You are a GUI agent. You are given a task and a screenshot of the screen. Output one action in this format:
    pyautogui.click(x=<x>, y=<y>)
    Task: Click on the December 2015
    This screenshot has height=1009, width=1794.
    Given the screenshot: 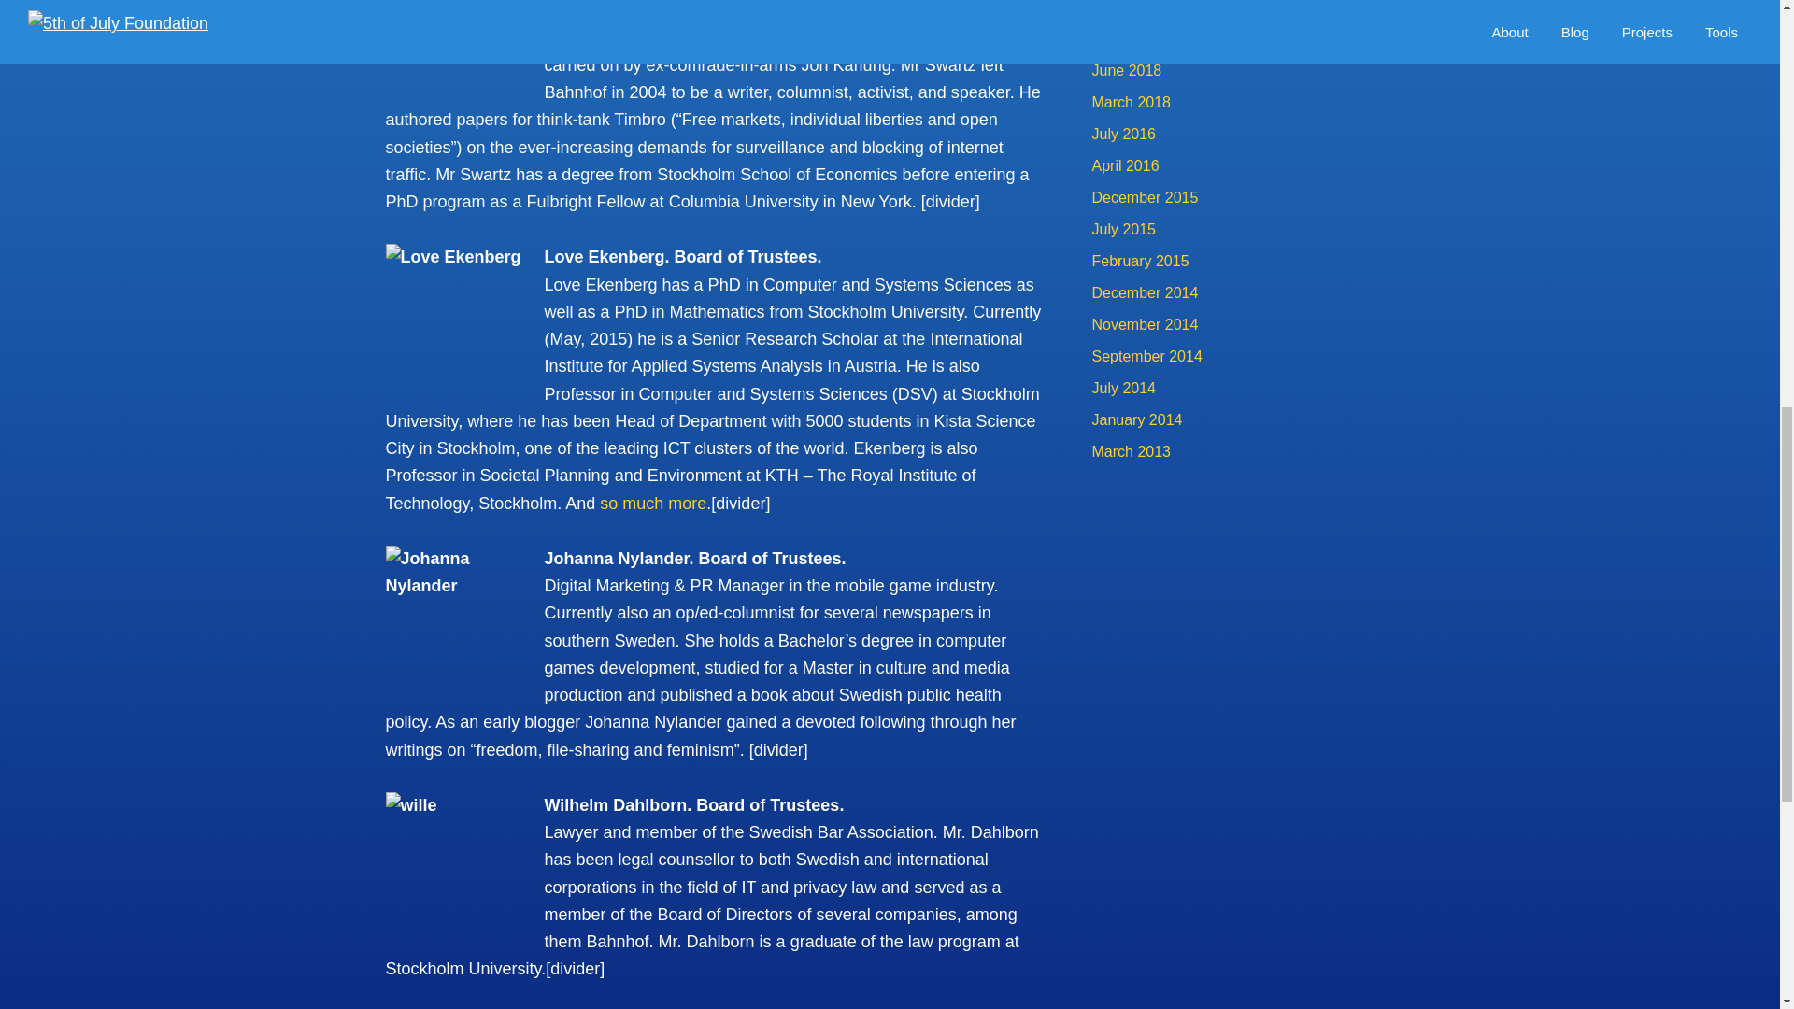 What is the action you would take?
    pyautogui.click(x=1144, y=198)
    